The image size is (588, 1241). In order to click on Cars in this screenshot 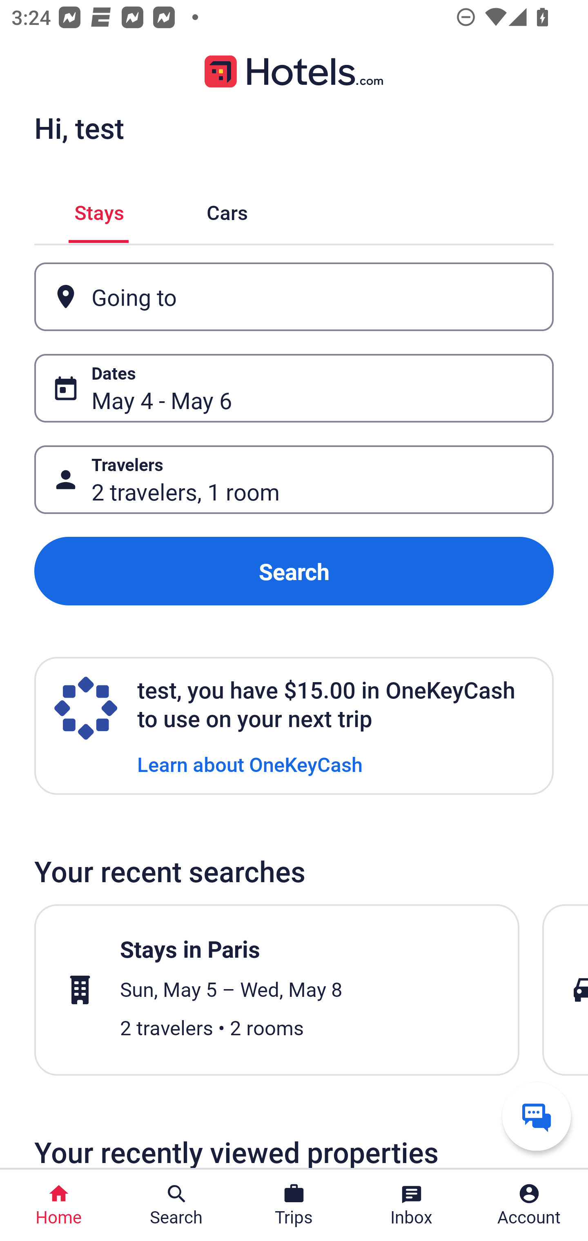, I will do `click(227, 210)`.